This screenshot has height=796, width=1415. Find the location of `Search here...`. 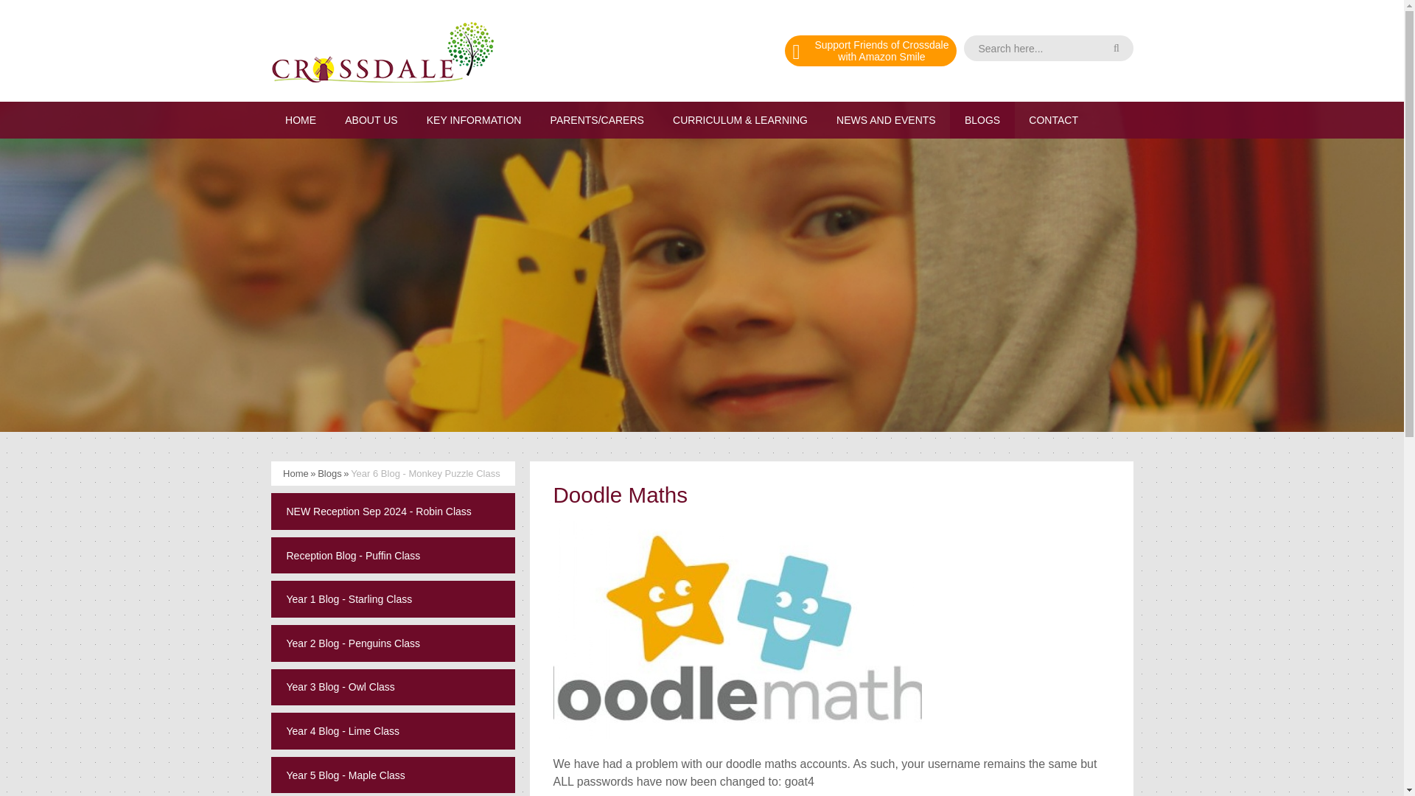

Search here... is located at coordinates (1048, 48).